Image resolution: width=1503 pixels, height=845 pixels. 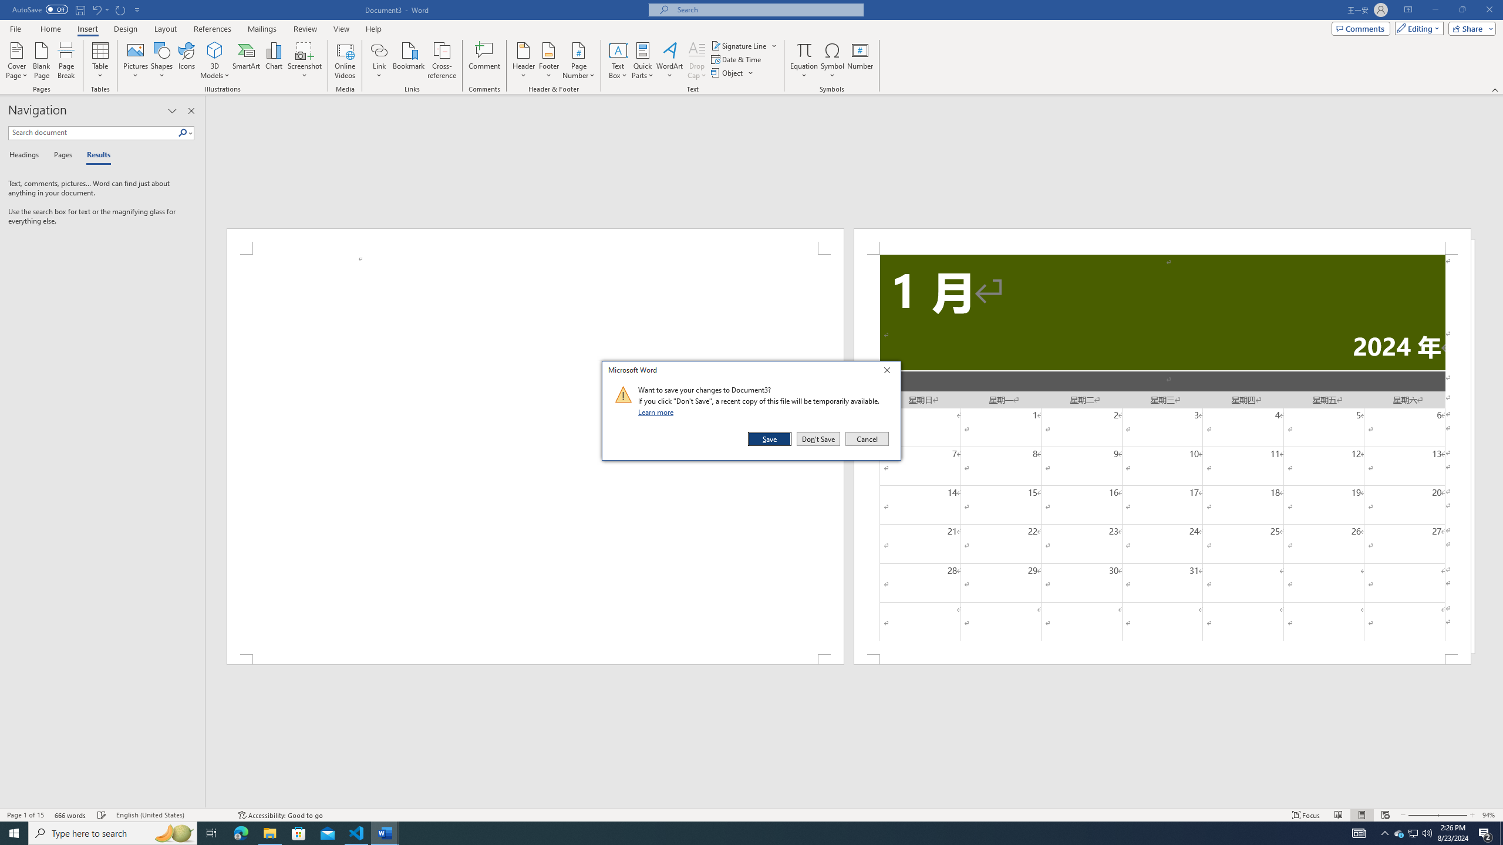 What do you see at coordinates (100, 9) in the screenshot?
I see `Undo New Page` at bounding box center [100, 9].